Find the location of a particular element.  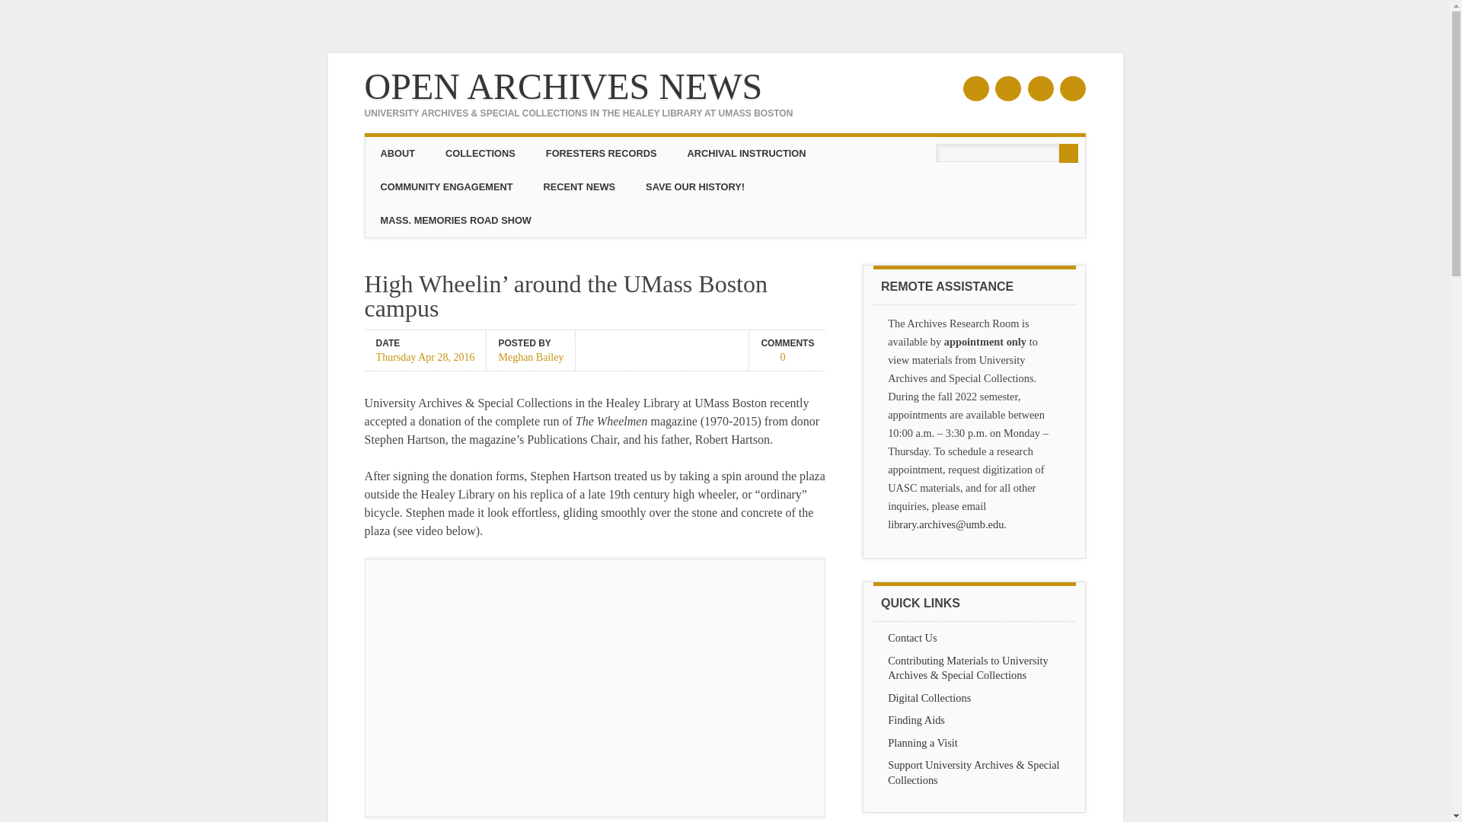

Email is located at coordinates (1073, 88).